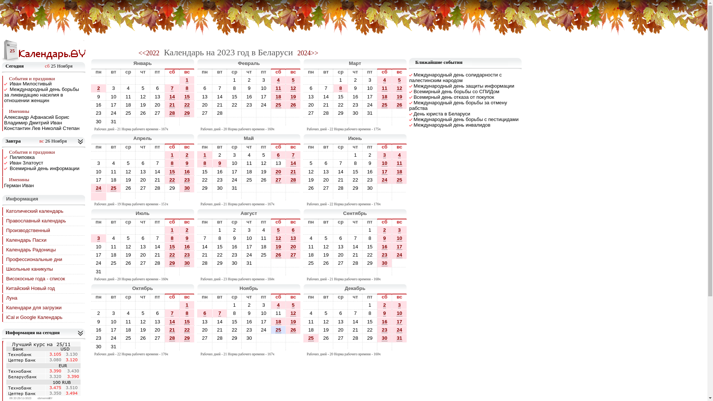 This screenshot has width=713, height=401. I want to click on 2, so click(385, 230).